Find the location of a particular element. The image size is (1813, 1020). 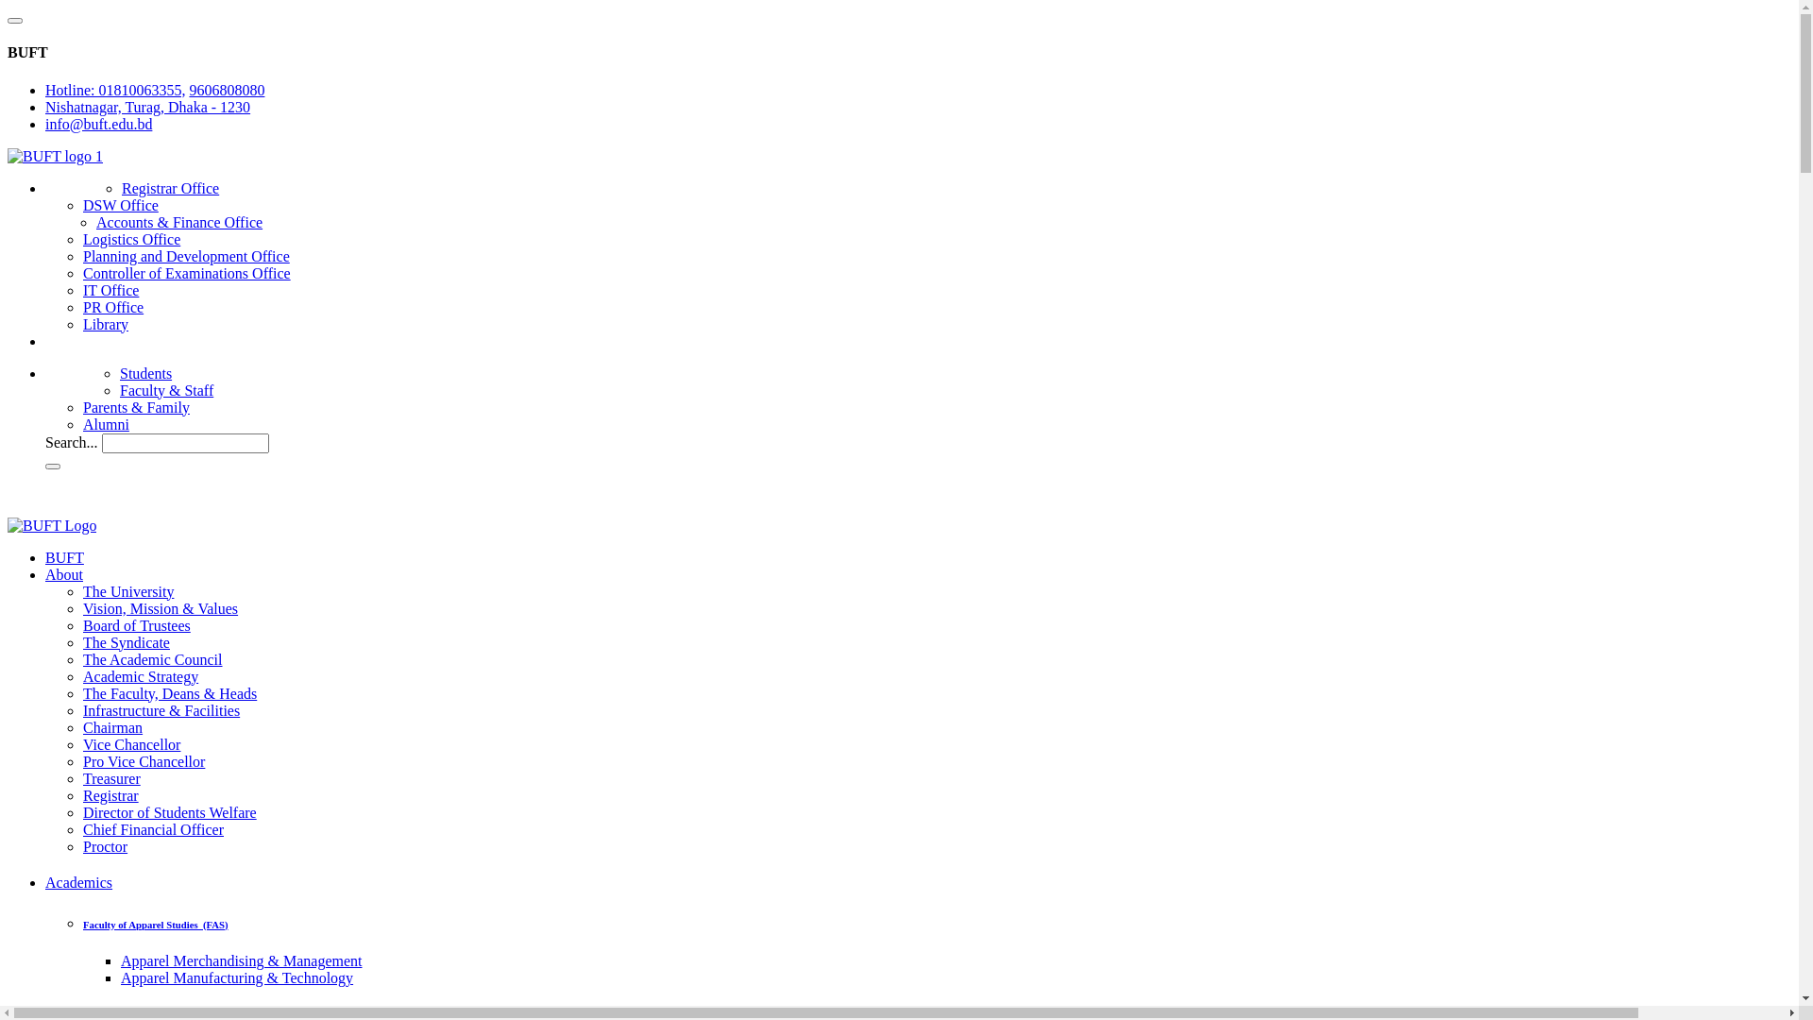

DSW Office is located at coordinates (121, 206).